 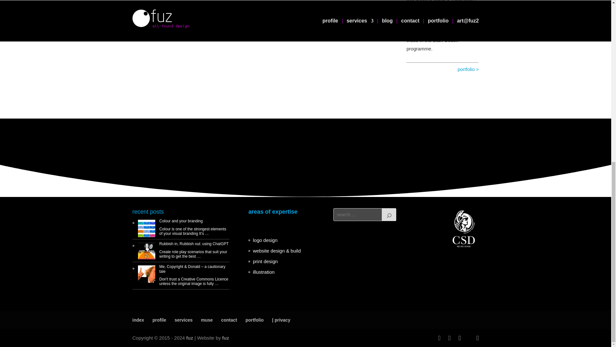 I want to click on print design, so click(x=265, y=261).